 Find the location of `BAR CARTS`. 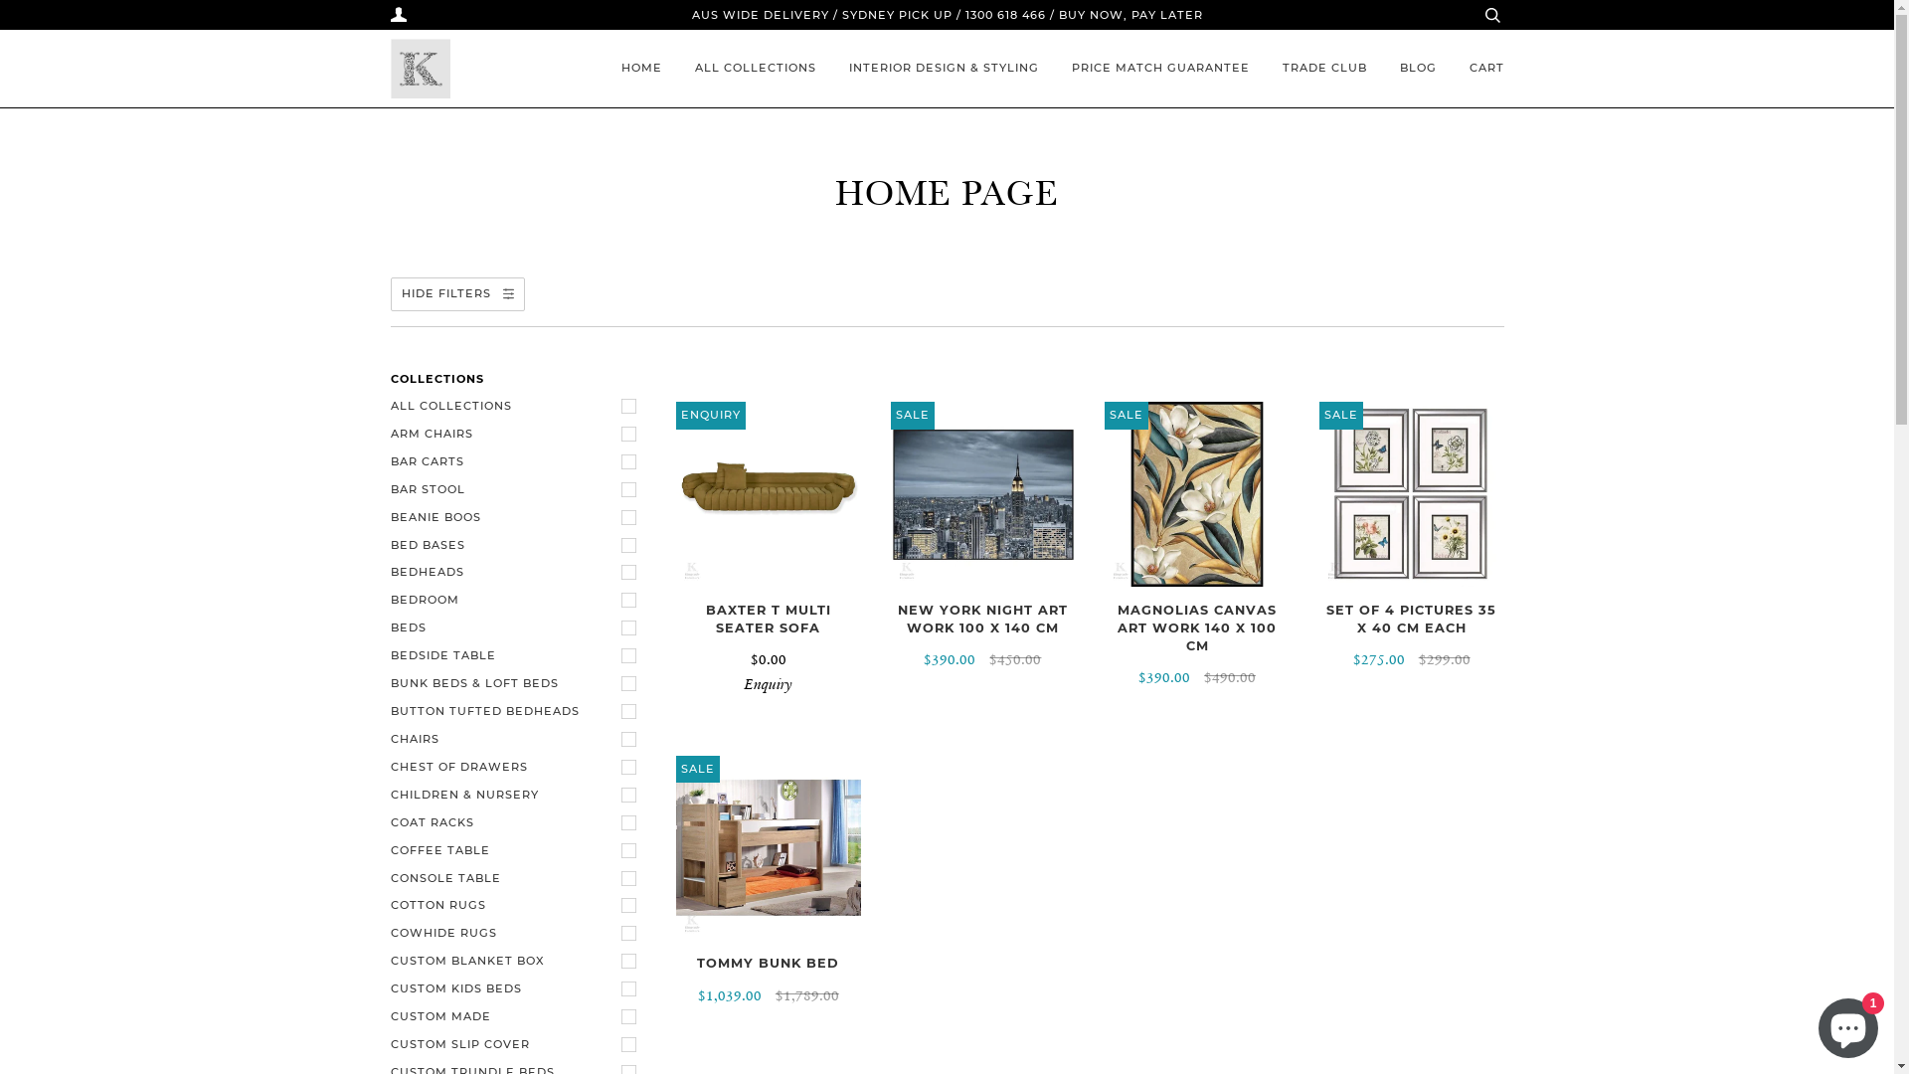

BAR CARTS is located at coordinates (518, 462).